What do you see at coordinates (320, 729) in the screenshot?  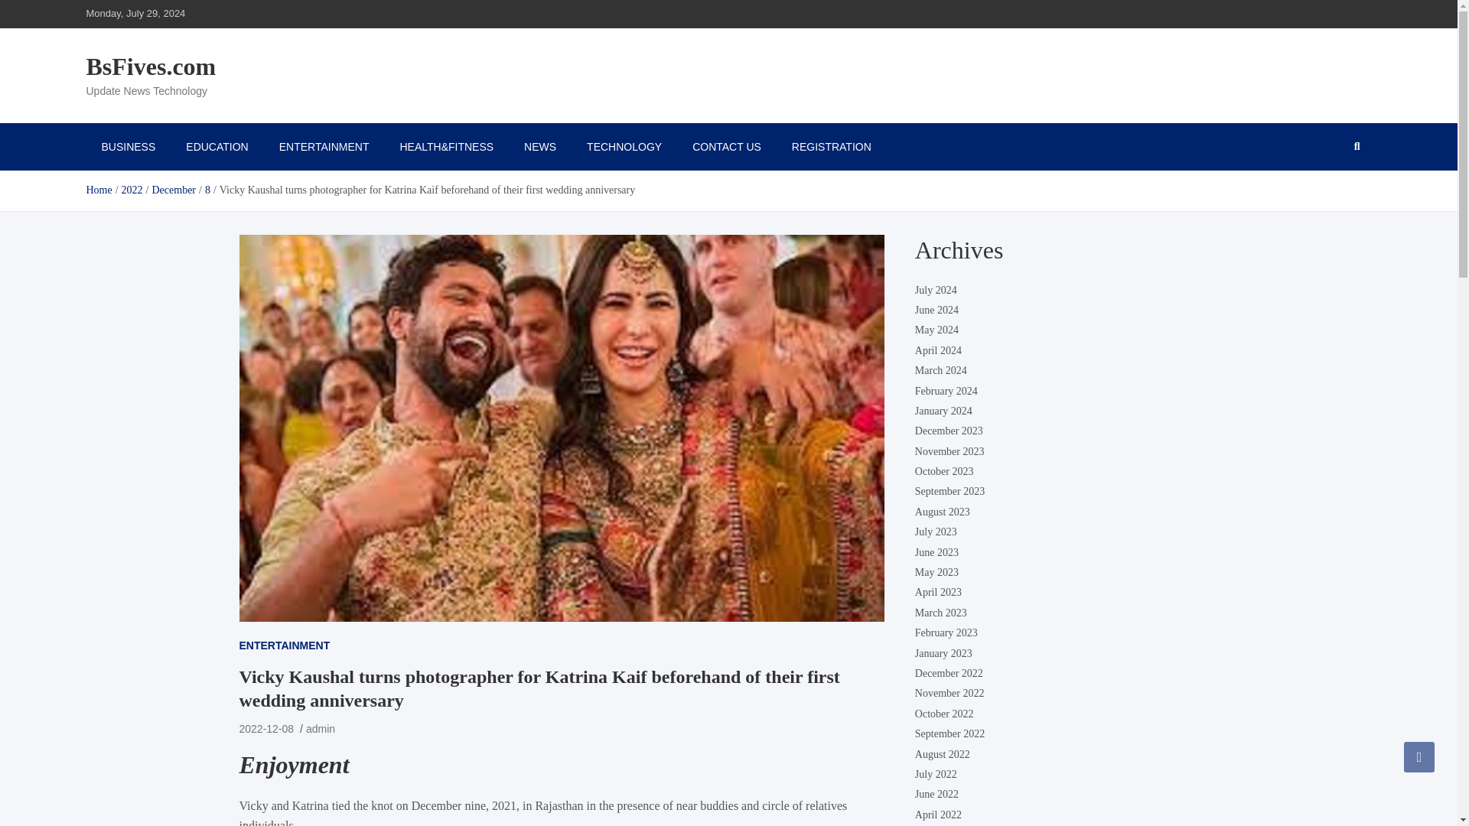 I see `admin` at bounding box center [320, 729].